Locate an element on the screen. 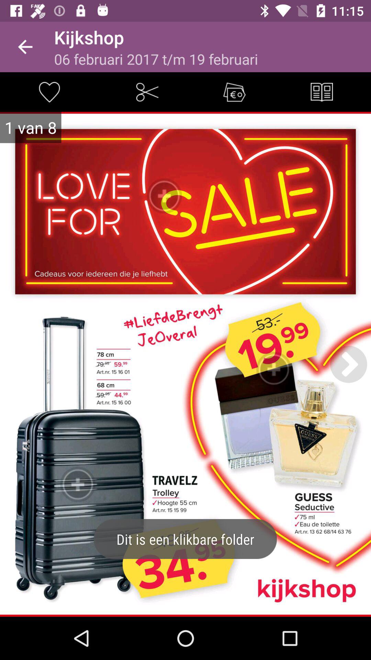 The height and width of the screenshot is (660, 371). press the item below the 06 februari 2017 icon is located at coordinates (147, 92).